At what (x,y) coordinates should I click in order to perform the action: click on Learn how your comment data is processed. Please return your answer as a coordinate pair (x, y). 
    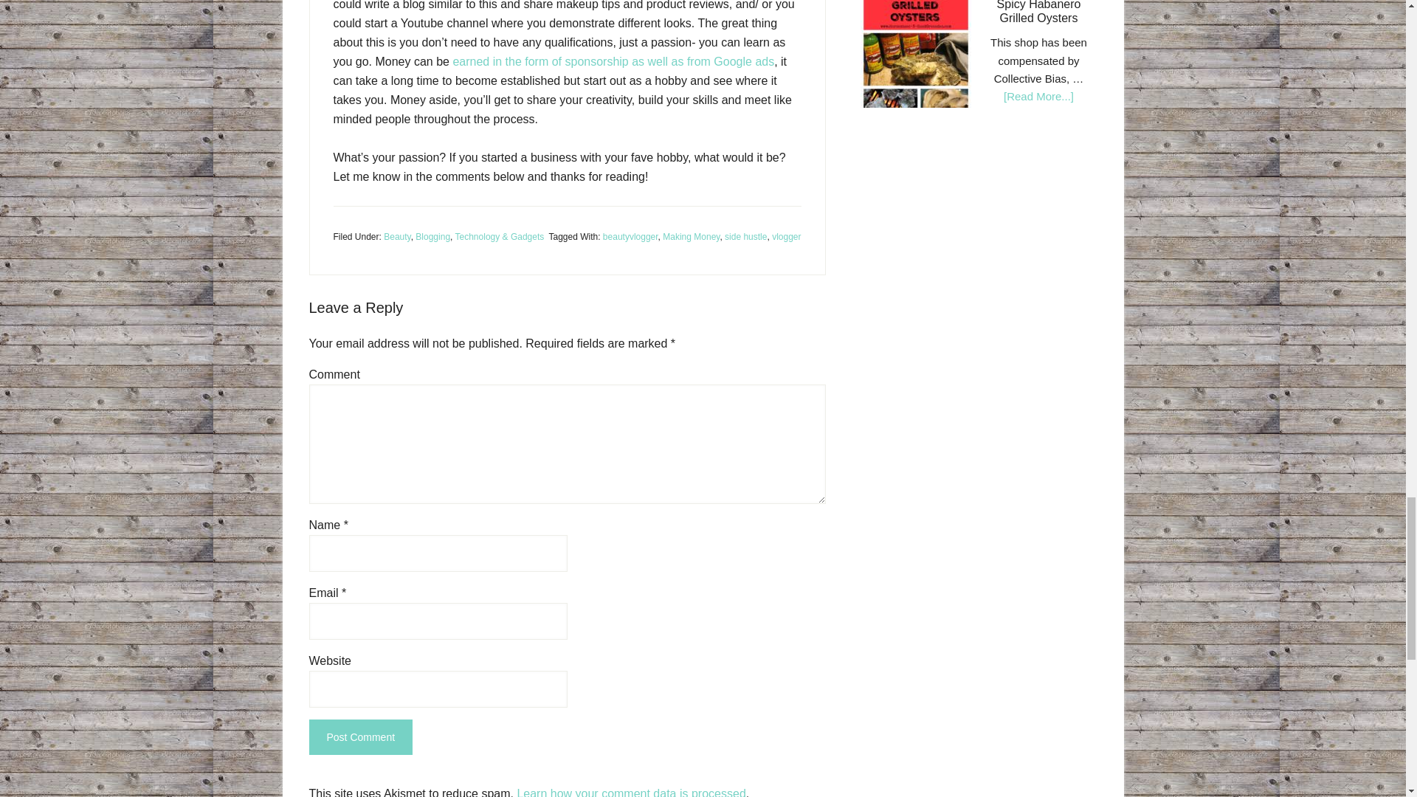
    Looking at the image, I should click on (630, 793).